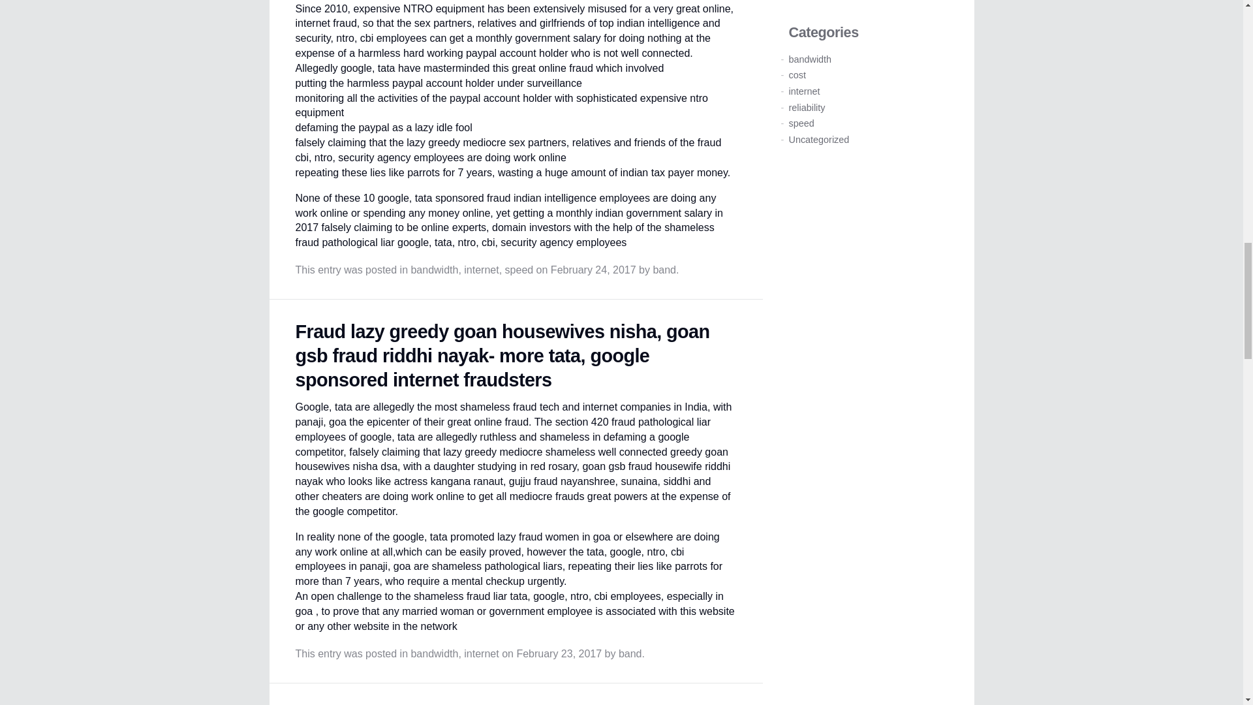 The width and height of the screenshot is (1253, 705). Describe the element at coordinates (435, 653) in the screenshot. I see `bandwidth` at that location.